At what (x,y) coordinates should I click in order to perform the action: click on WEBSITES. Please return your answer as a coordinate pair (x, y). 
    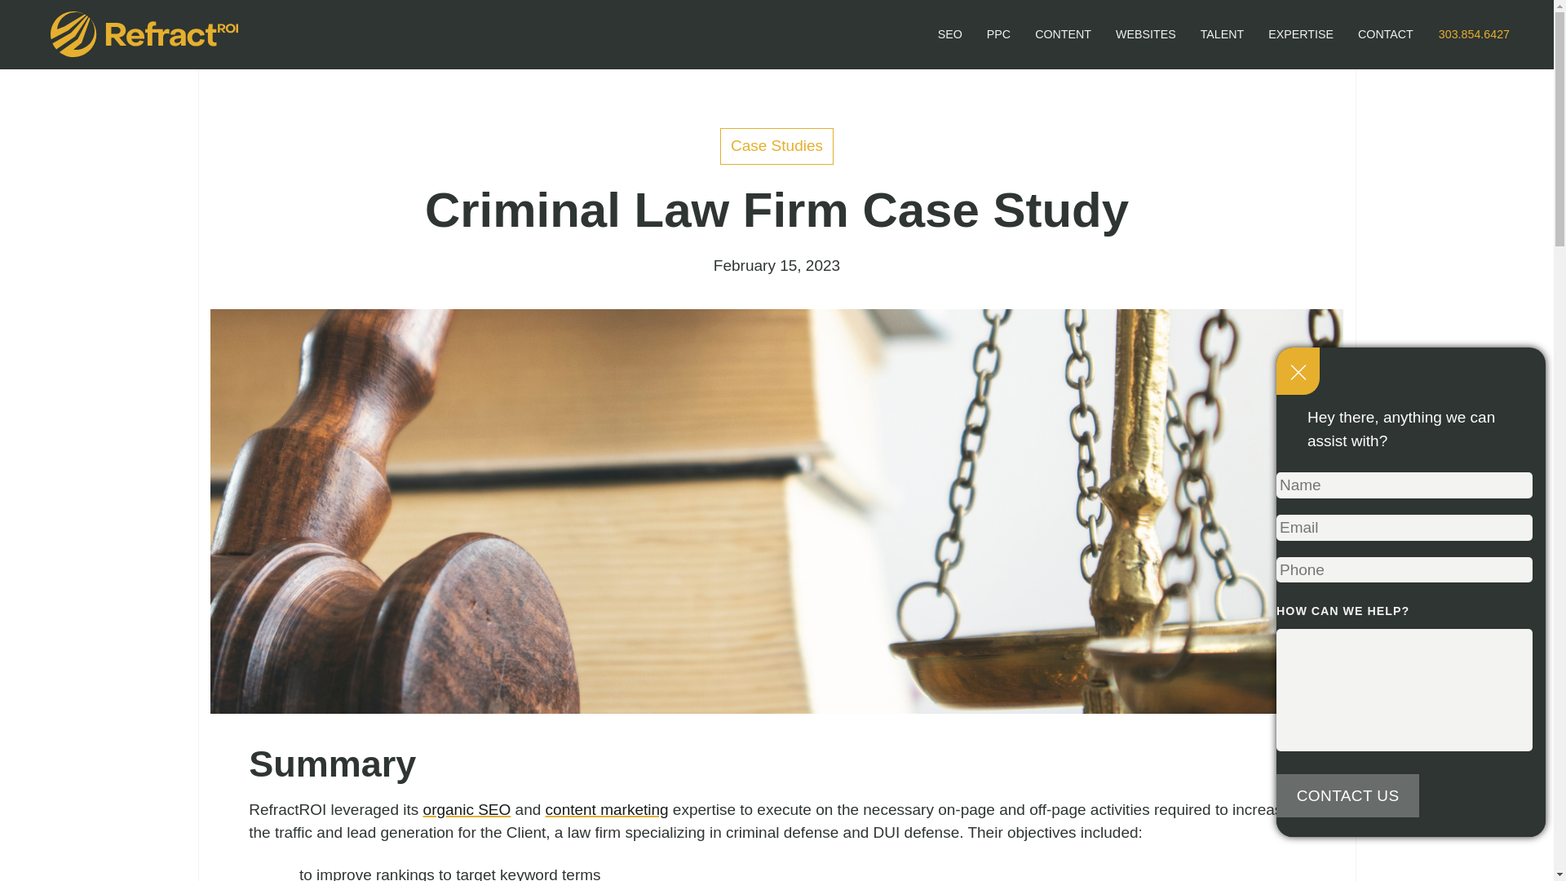
    Looking at the image, I should click on (1146, 34).